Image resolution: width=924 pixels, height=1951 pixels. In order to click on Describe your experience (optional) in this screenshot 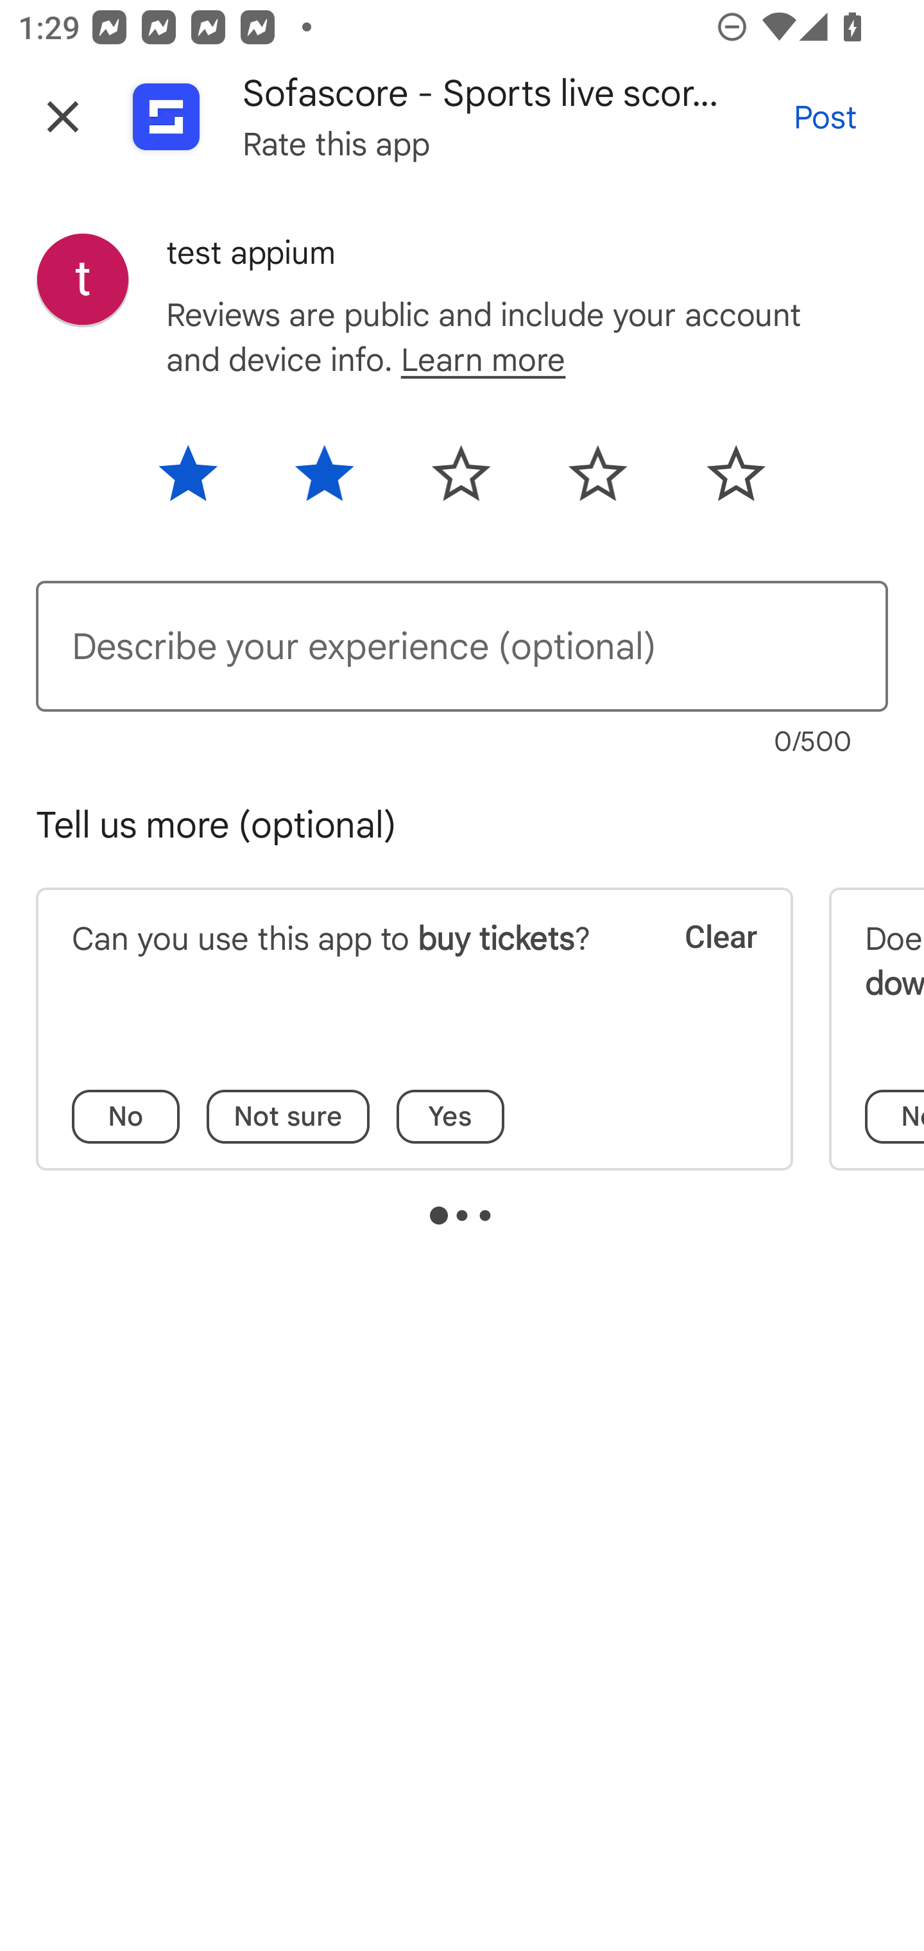, I will do `click(462, 646)`.